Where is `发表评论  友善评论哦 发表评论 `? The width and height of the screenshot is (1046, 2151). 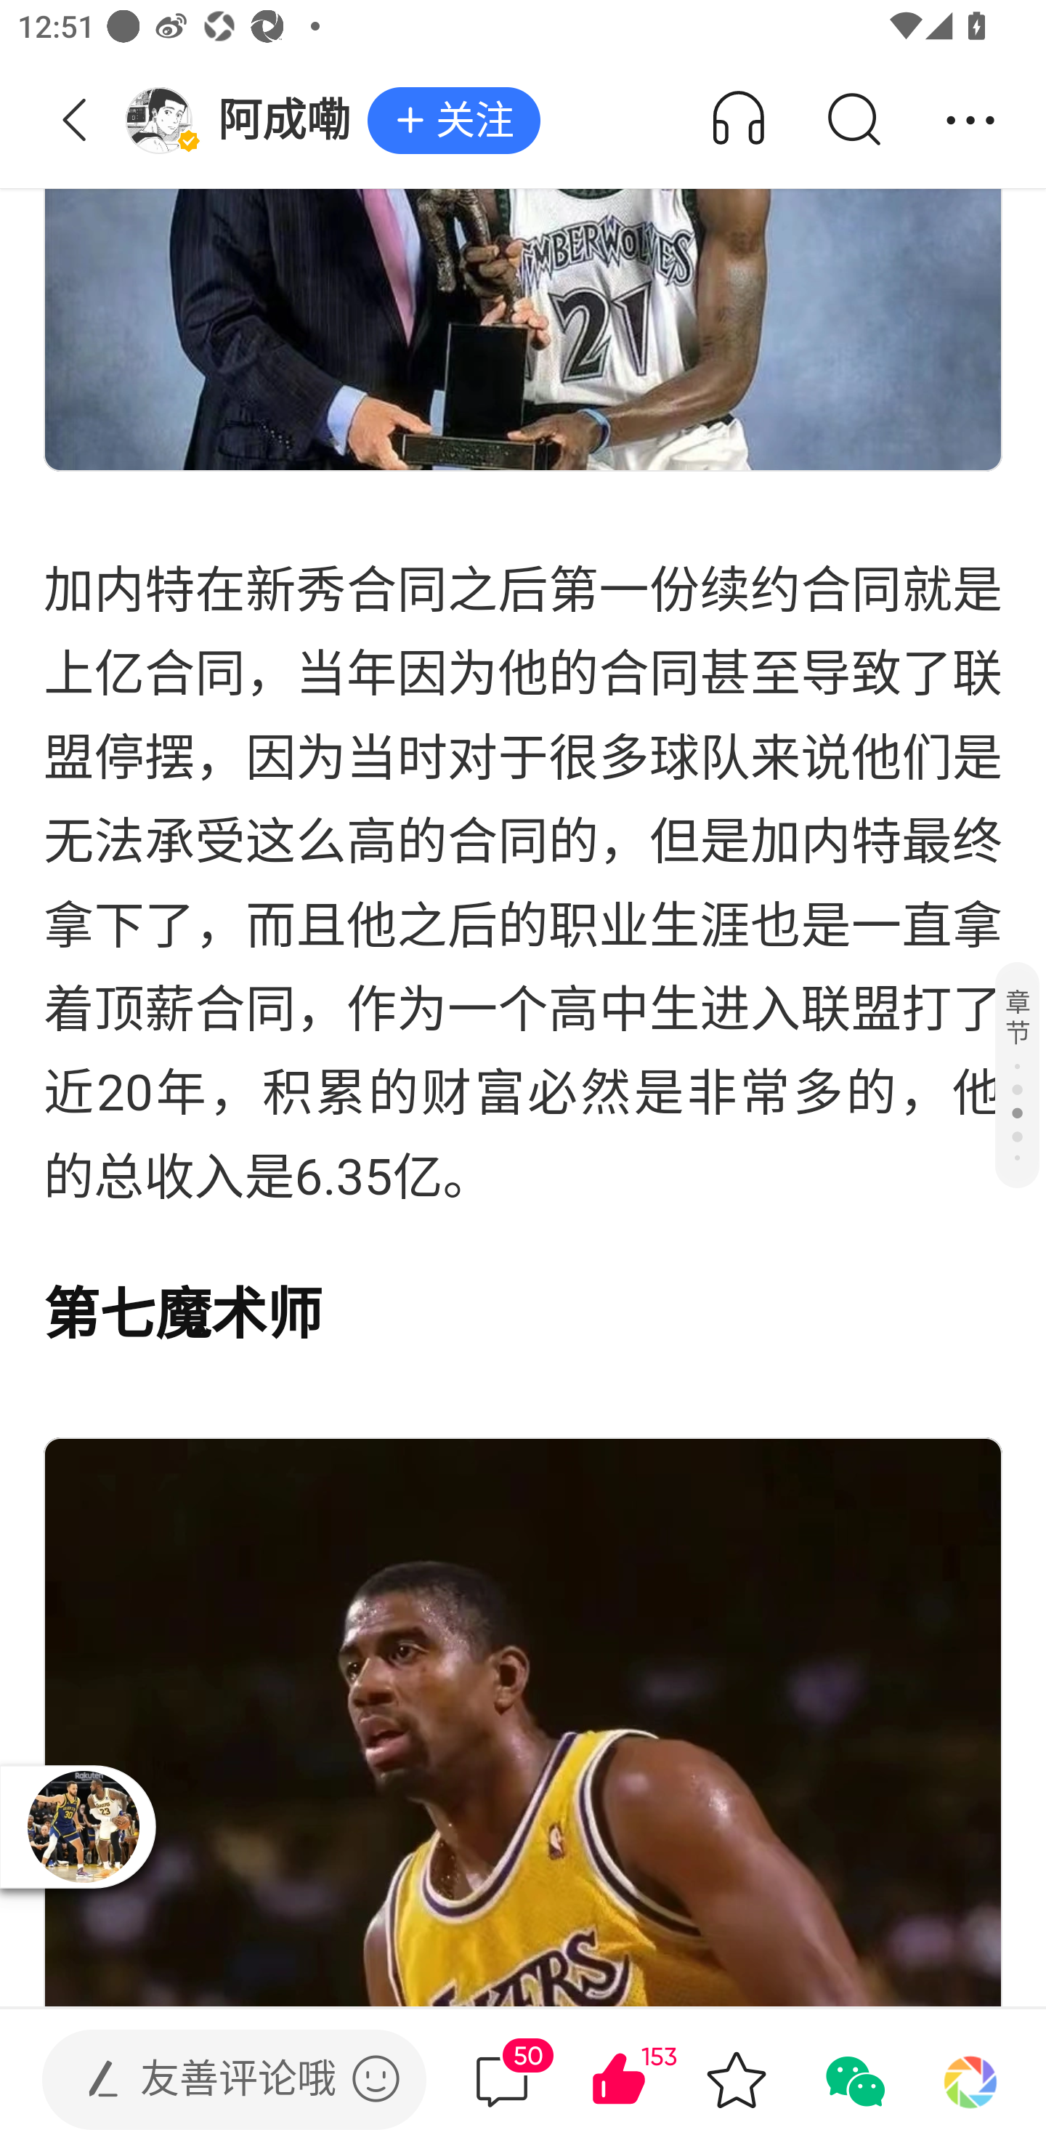 发表评论  友善评论哦 发表评论  is located at coordinates (214, 2080).